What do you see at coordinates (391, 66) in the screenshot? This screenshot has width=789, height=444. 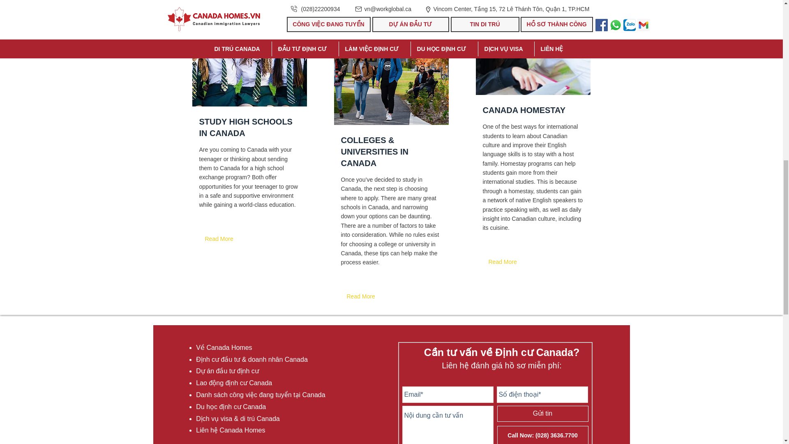 I see `Untitled-design-7-2.png` at bounding box center [391, 66].